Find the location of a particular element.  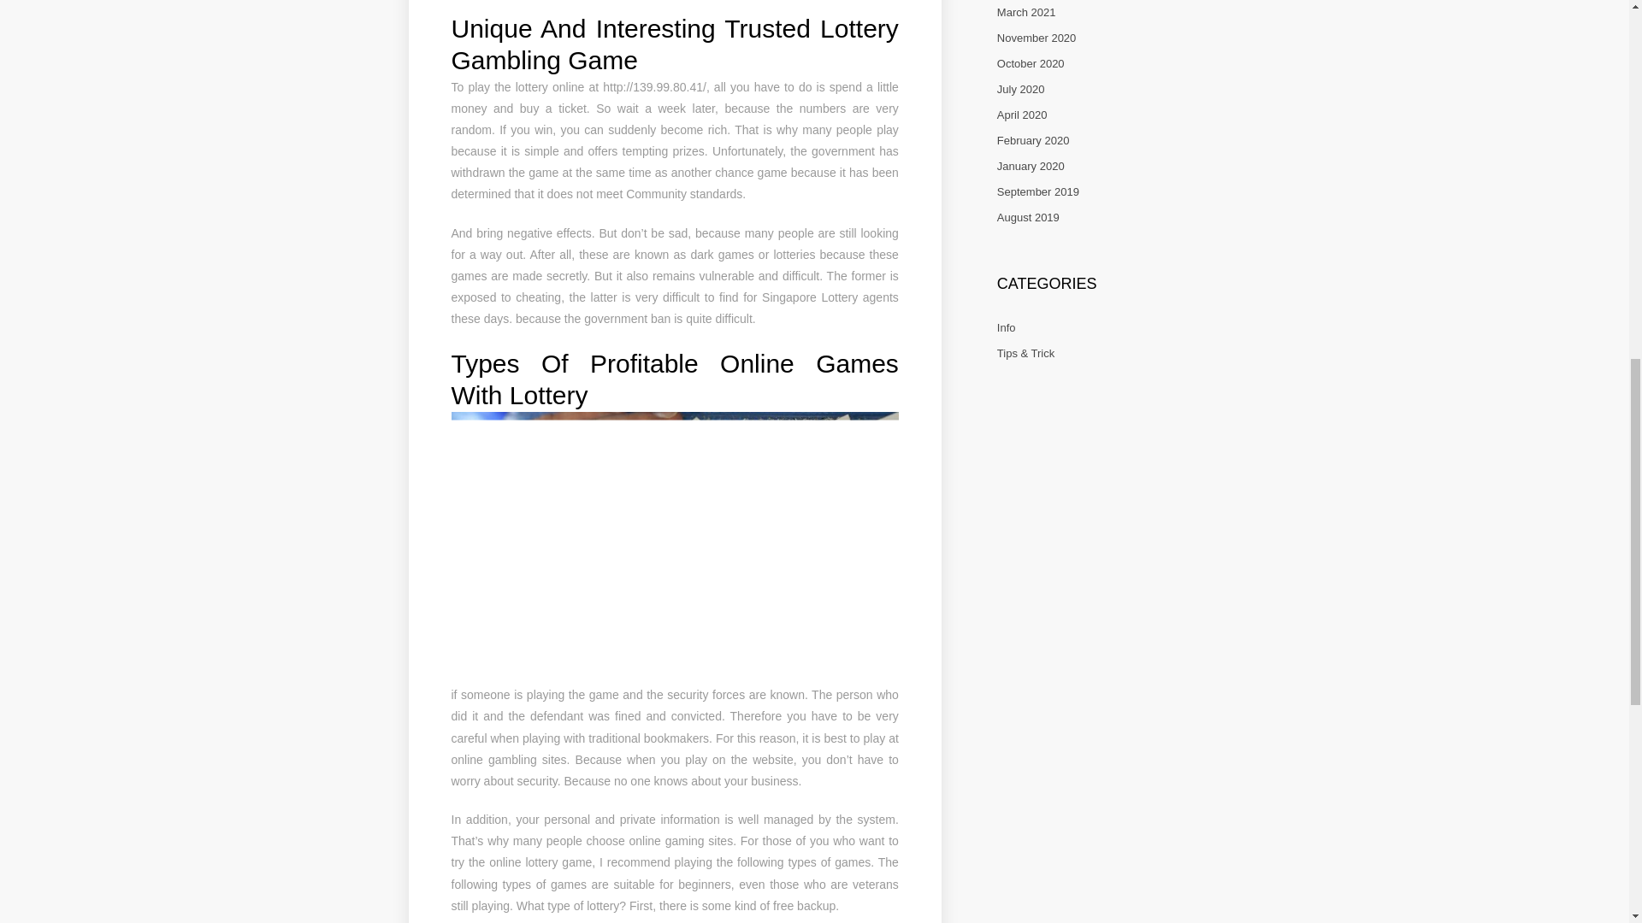

August 2019 is located at coordinates (1028, 217).